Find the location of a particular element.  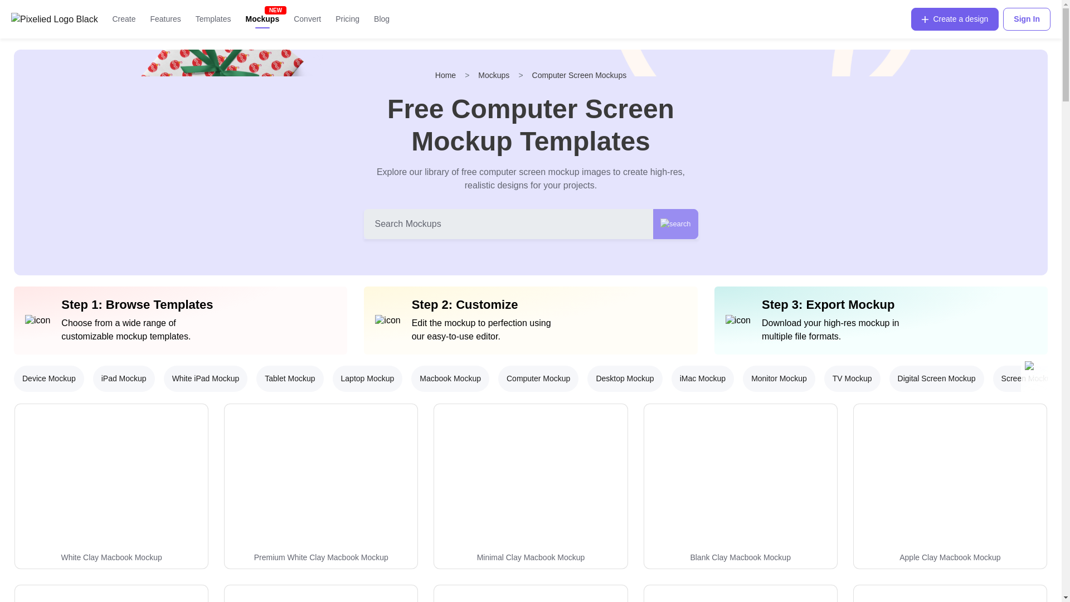

Premium White Clay Macbook Mockup is located at coordinates (321, 486).